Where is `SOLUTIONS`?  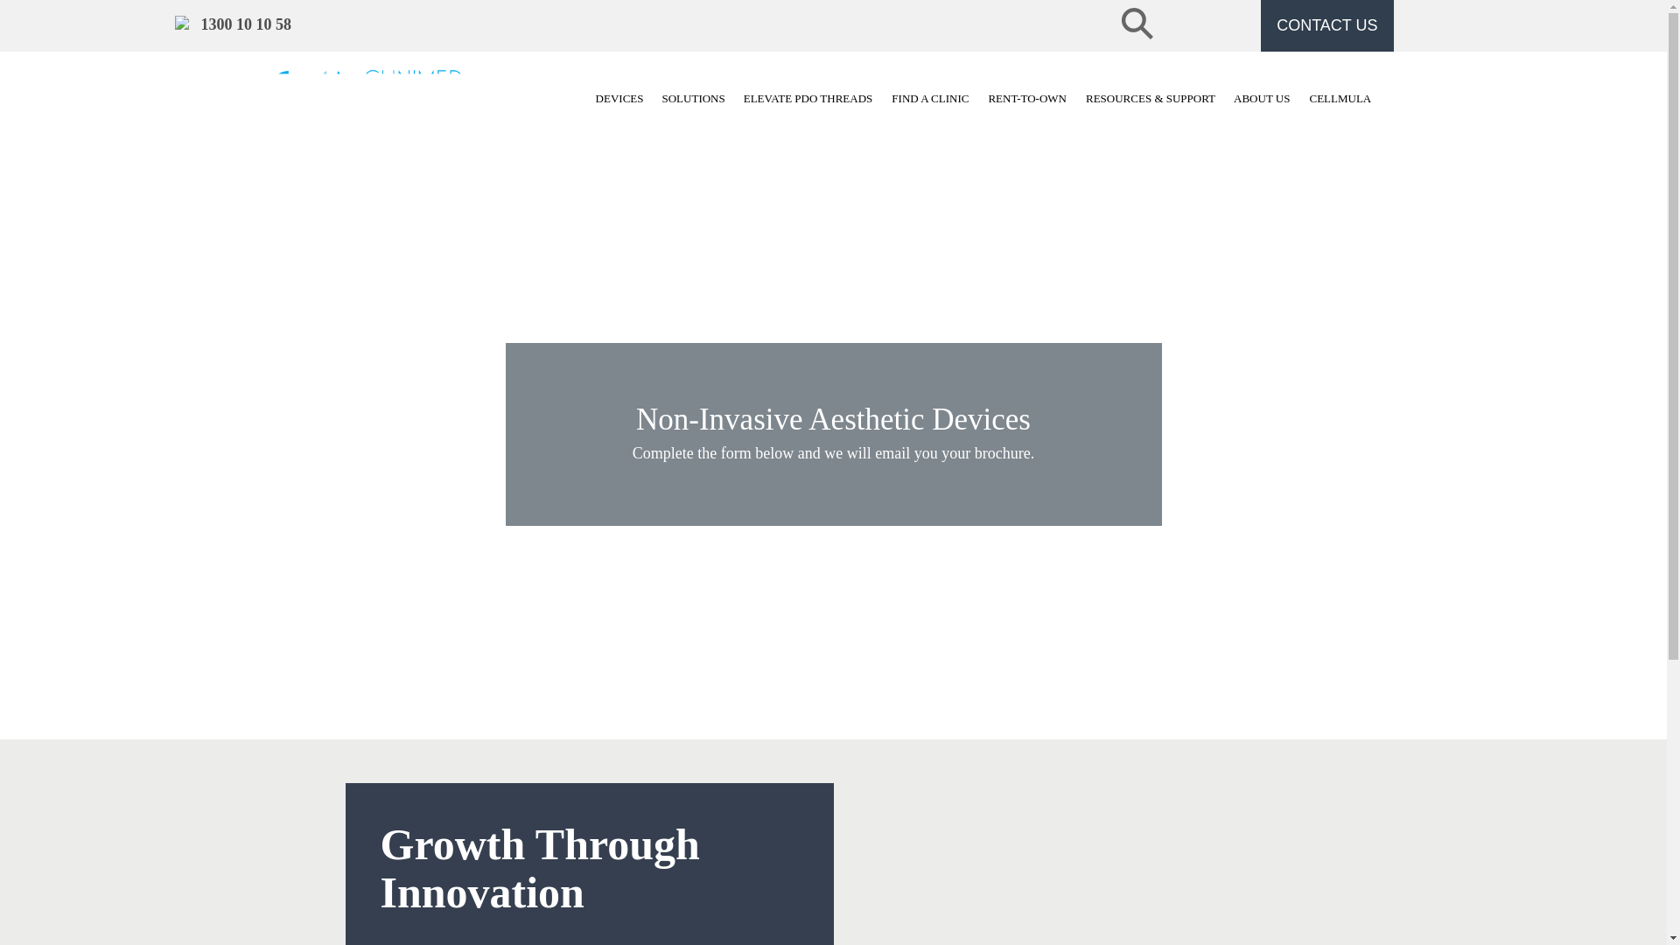 SOLUTIONS is located at coordinates (693, 101).